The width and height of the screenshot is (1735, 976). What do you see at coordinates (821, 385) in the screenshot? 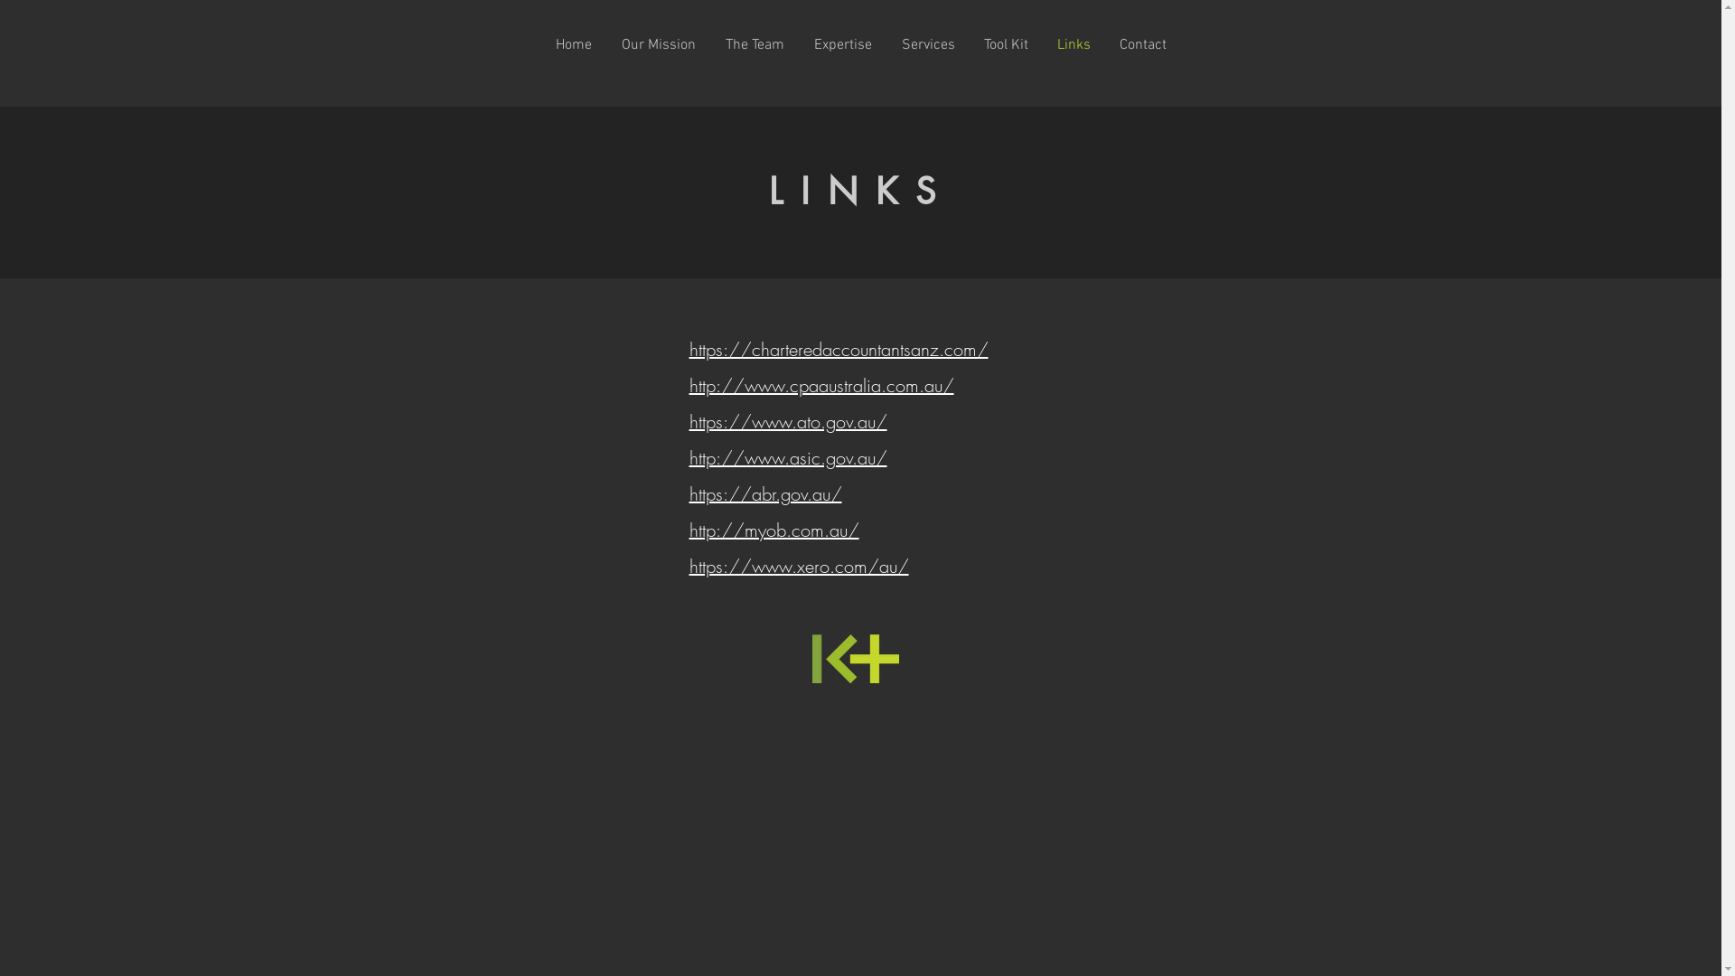
I see `http://www.cpaaustralia.com.au/` at bounding box center [821, 385].